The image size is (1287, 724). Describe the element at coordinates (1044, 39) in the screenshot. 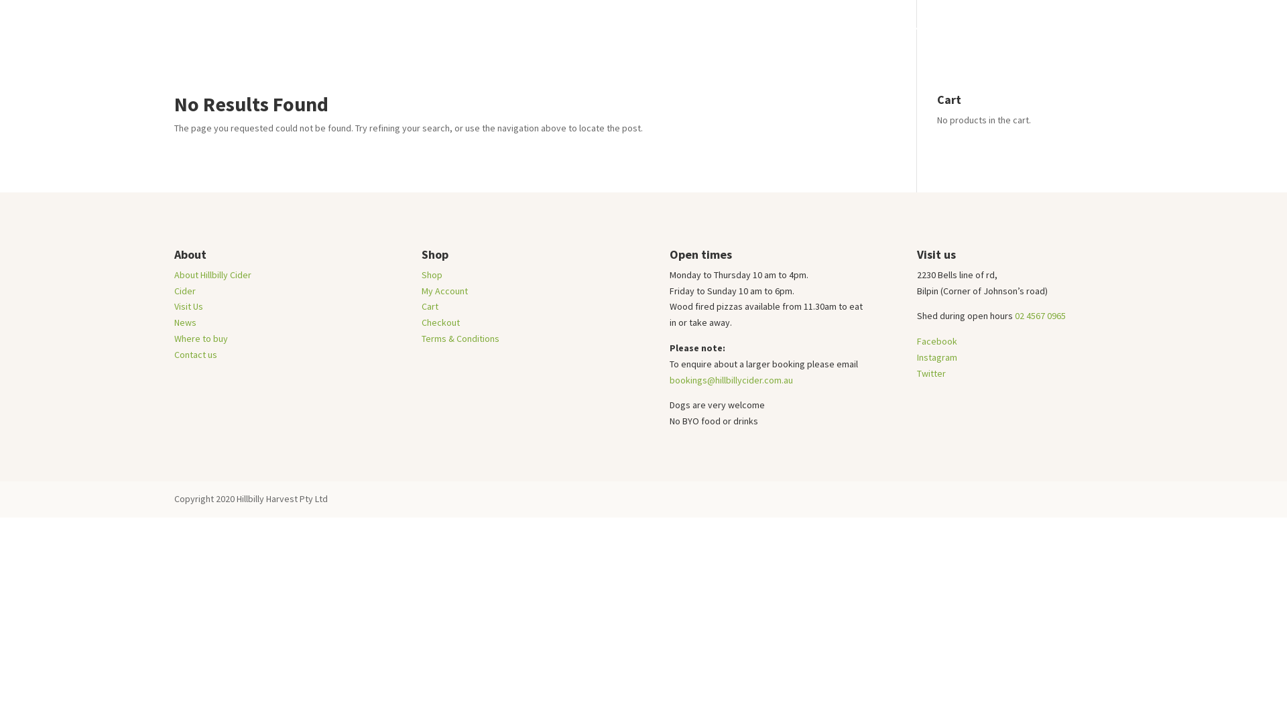

I see `Where to buy` at that location.